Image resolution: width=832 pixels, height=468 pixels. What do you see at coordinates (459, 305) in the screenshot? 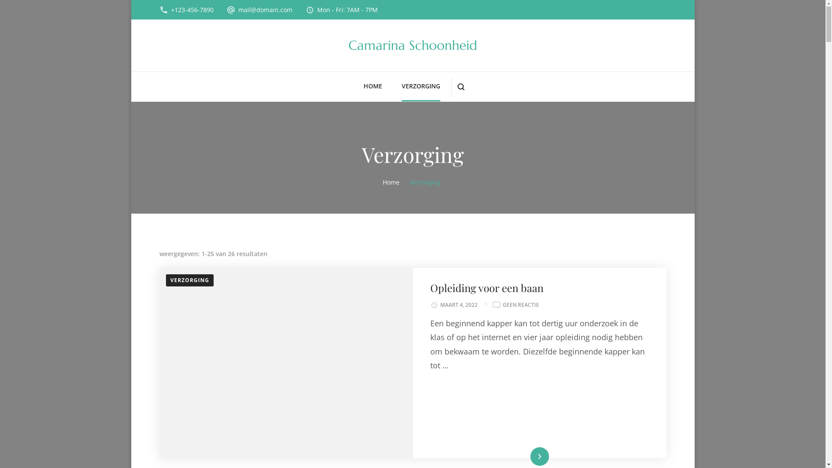
I see `MAART 4, 2022` at bounding box center [459, 305].